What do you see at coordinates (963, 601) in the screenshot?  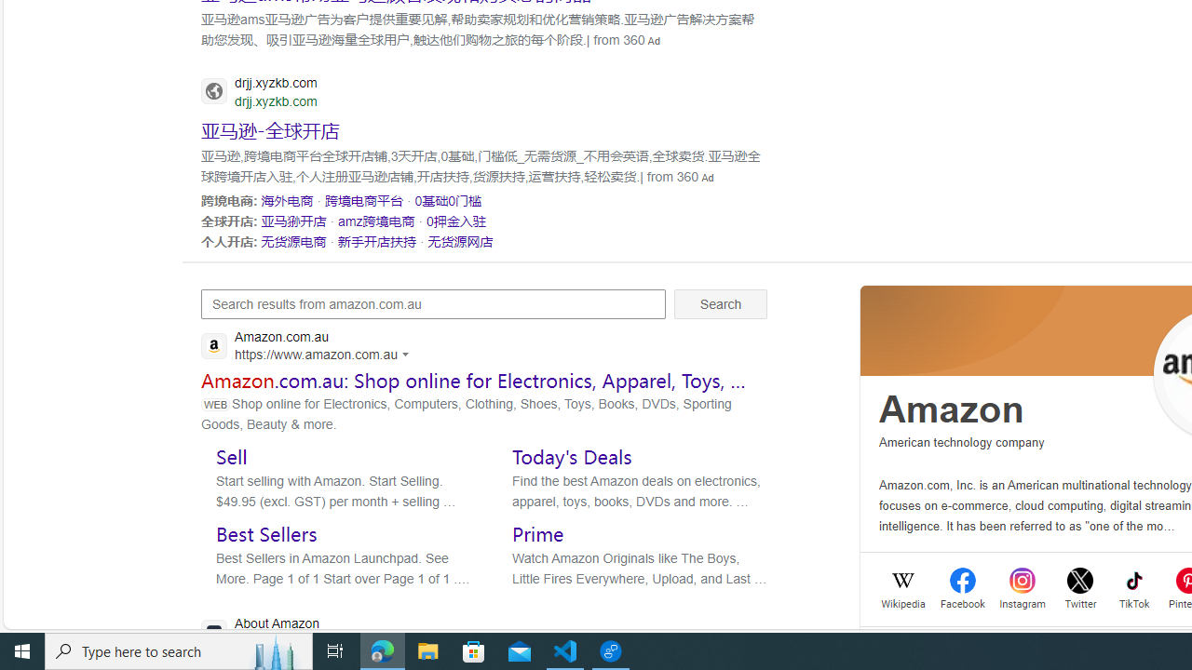 I see `Facebook` at bounding box center [963, 601].